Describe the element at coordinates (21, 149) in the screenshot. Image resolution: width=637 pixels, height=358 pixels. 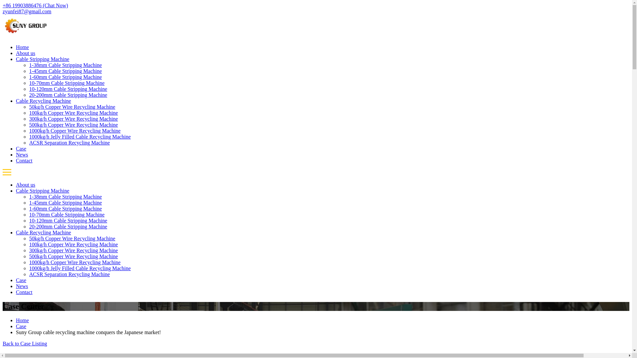
I see `Case` at that location.